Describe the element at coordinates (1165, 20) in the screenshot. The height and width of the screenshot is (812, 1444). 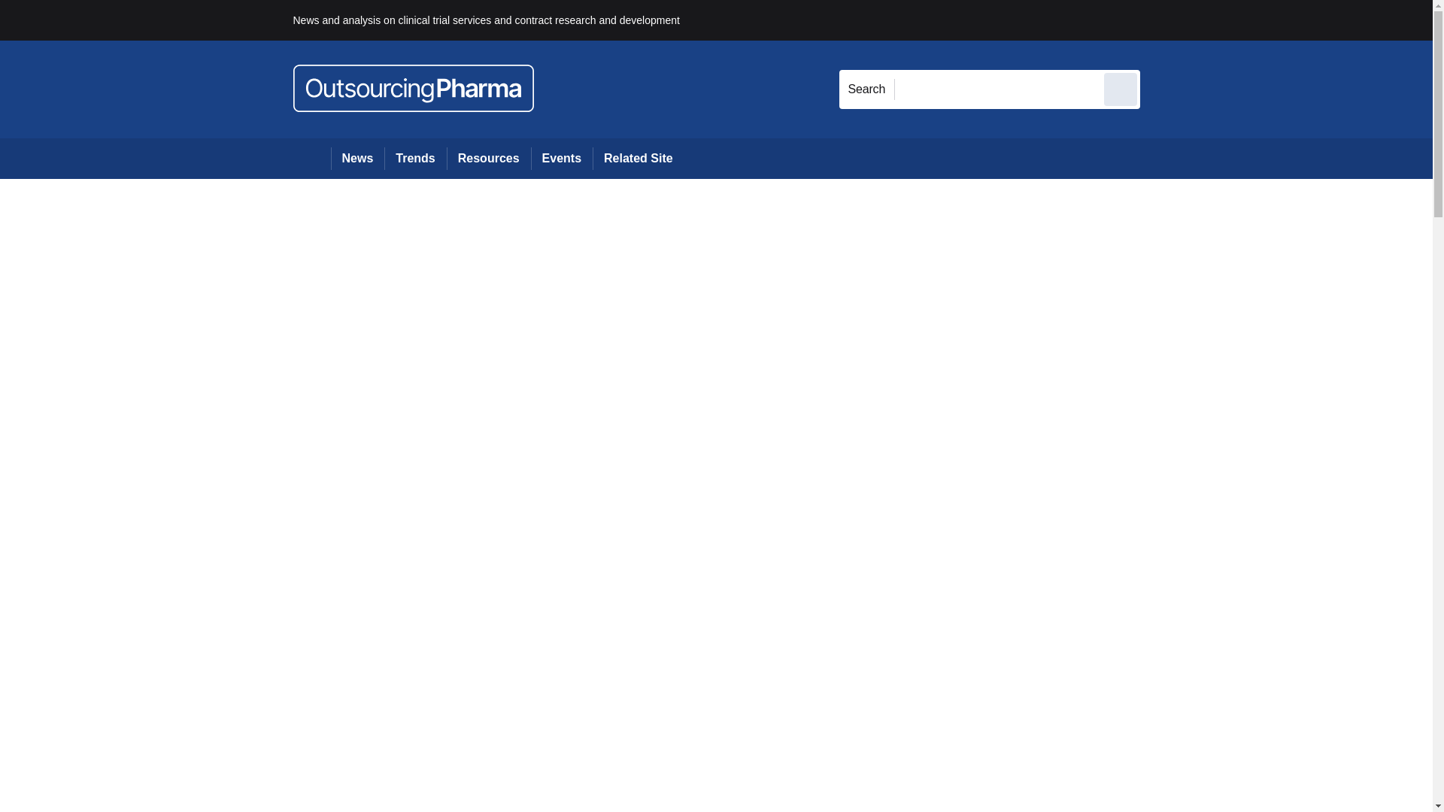
I see `Sign out` at that location.